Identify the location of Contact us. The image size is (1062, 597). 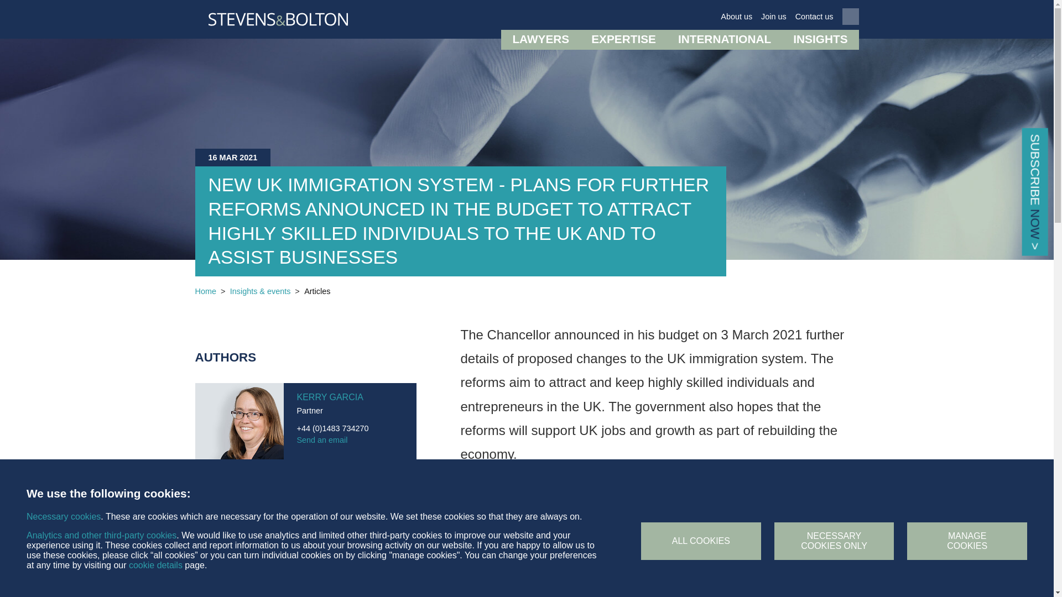
(814, 17).